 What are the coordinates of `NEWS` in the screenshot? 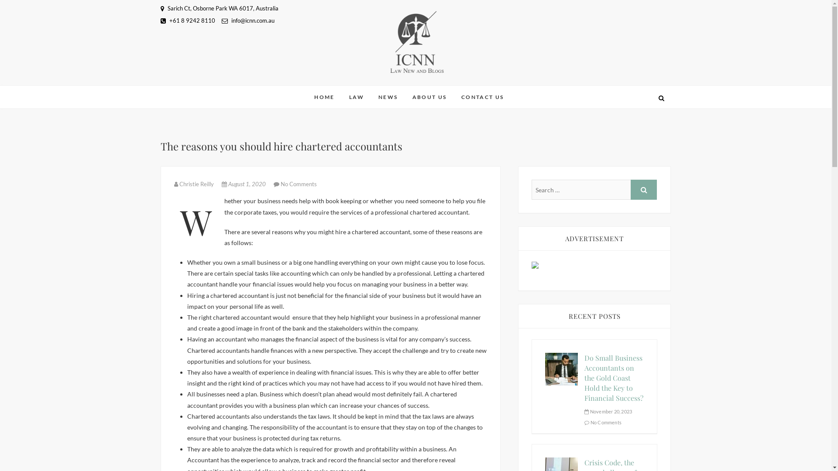 It's located at (388, 97).